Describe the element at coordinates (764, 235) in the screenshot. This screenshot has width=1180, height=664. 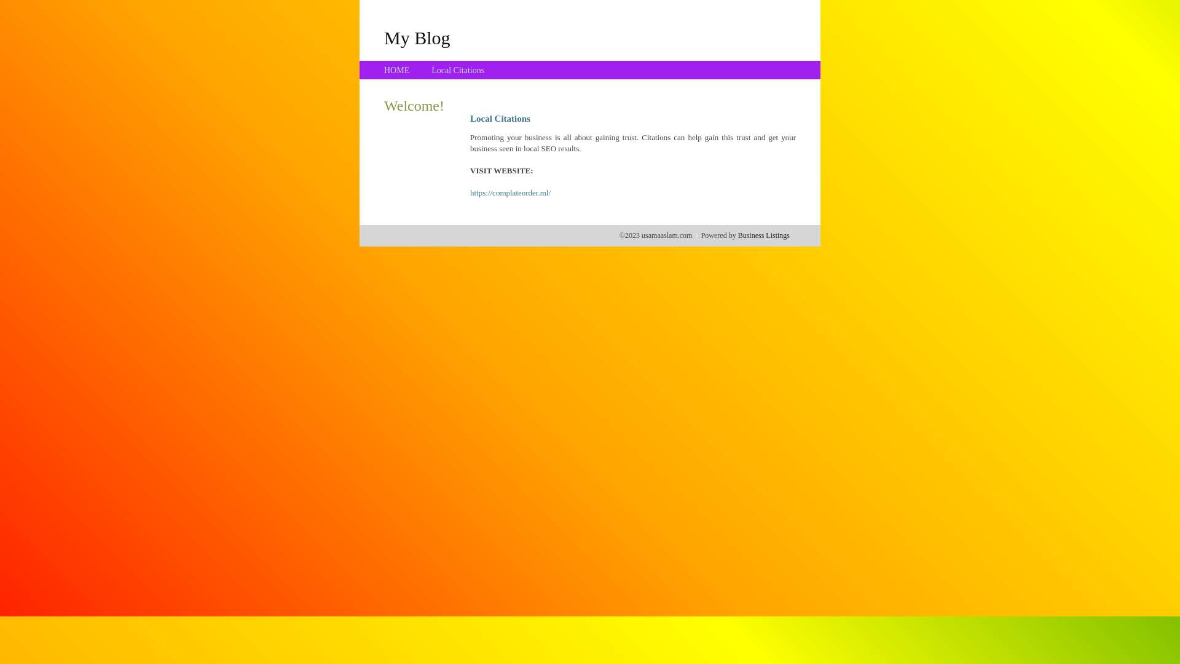
I see `Business Listings` at that location.